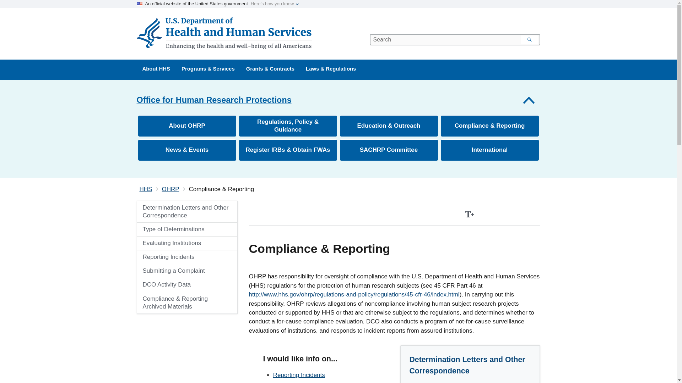 The image size is (682, 383). What do you see at coordinates (485, 214) in the screenshot?
I see `Print` at bounding box center [485, 214].